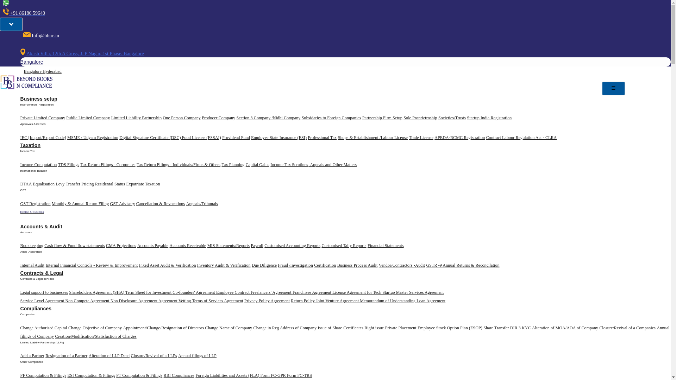 The image size is (676, 380). What do you see at coordinates (82, 53) in the screenshot?
I see `Akash Villa, 12th A Cross, J. P Nagar, 1st Phase, Bangalore` at bounding box center [82, 53].